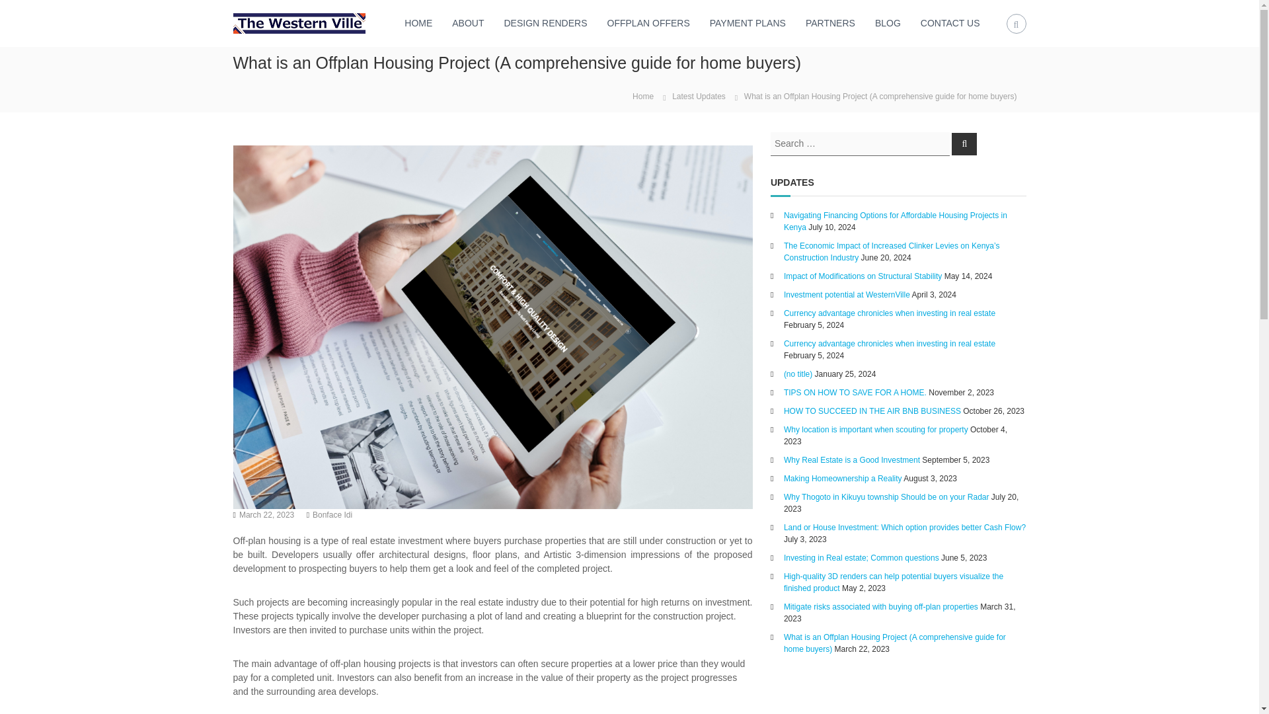 This screenshot has height=714, width=1269. What do you see at coordinates (847, 294) in the screenshot?
I see `Investment potential at WesternVille` at bounding box center [847, 294].